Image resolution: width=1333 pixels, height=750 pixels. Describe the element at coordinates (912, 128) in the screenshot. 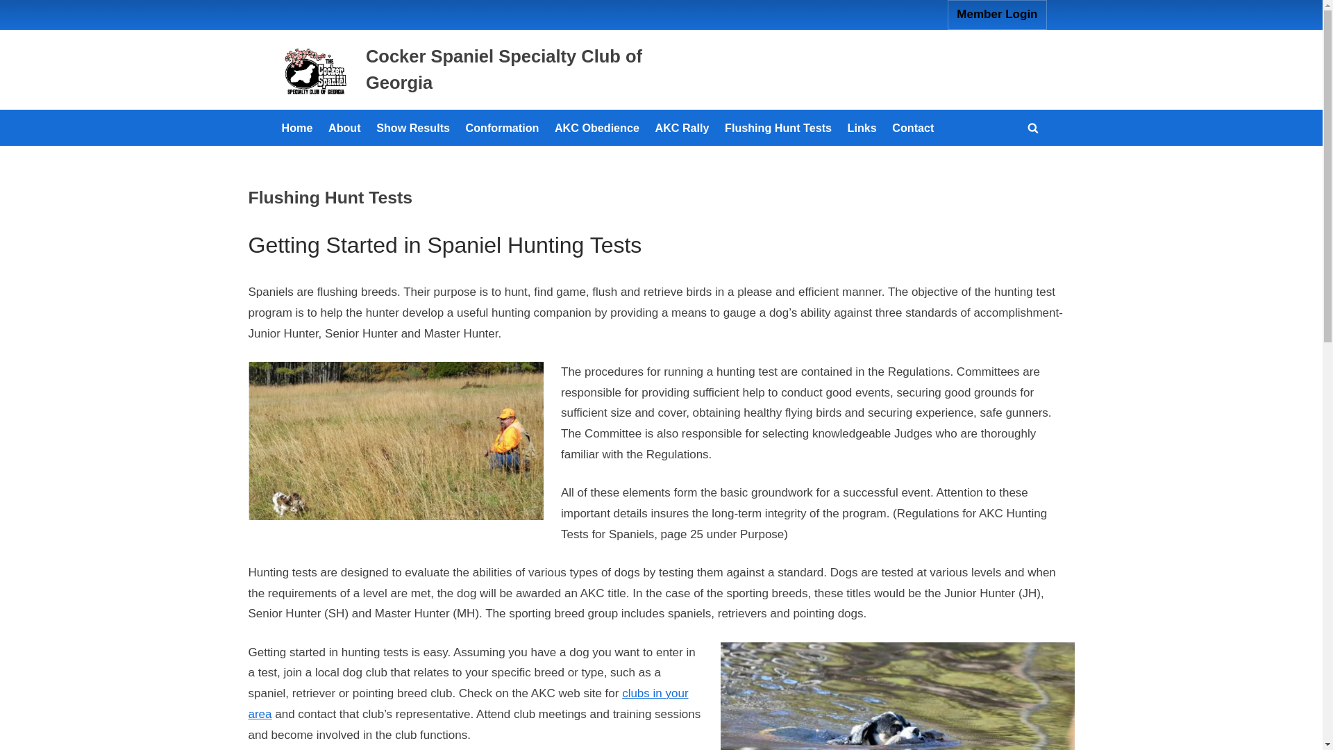

I see `Contact` at that location.